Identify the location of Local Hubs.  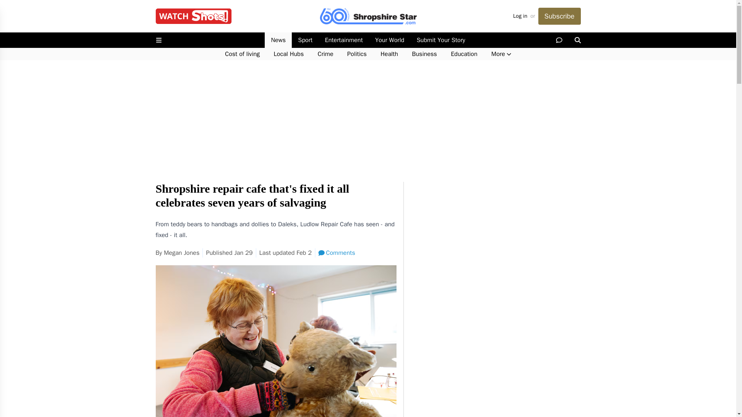
(288, 54).